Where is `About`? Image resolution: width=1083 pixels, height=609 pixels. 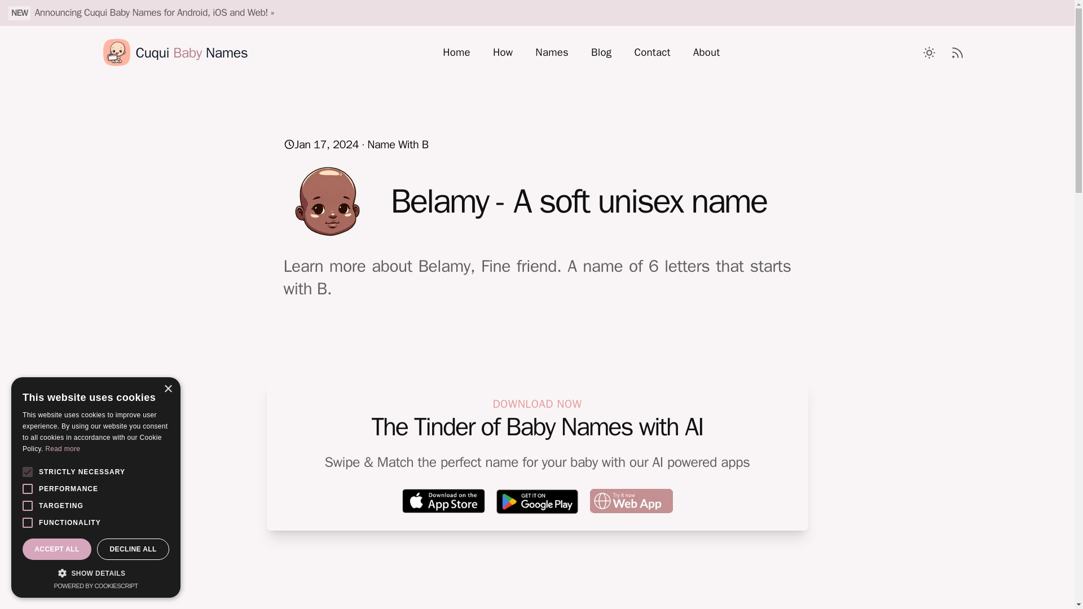 About is located at coordinates (707, 52).